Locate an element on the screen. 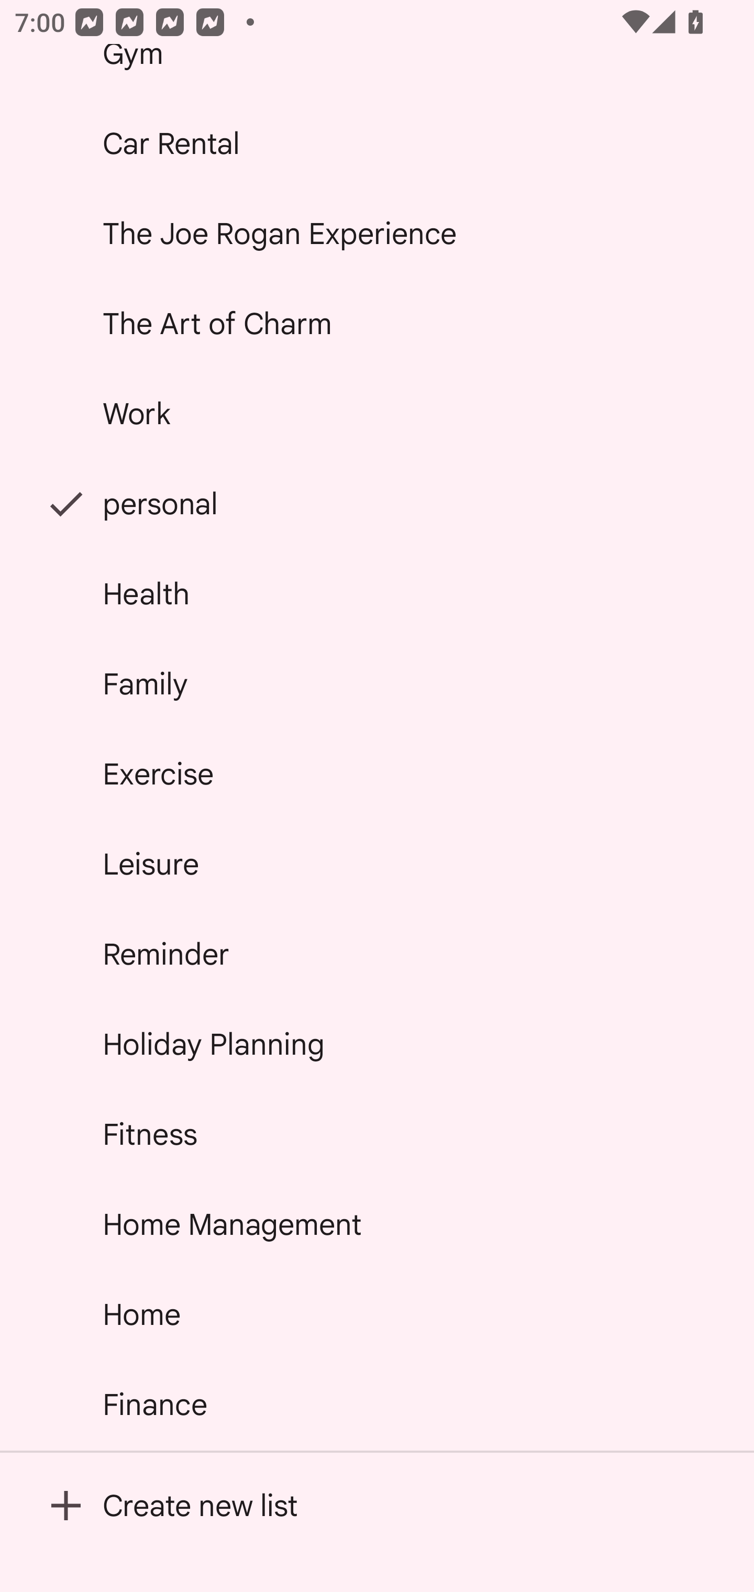  personal is located at coordinates (377, 504).